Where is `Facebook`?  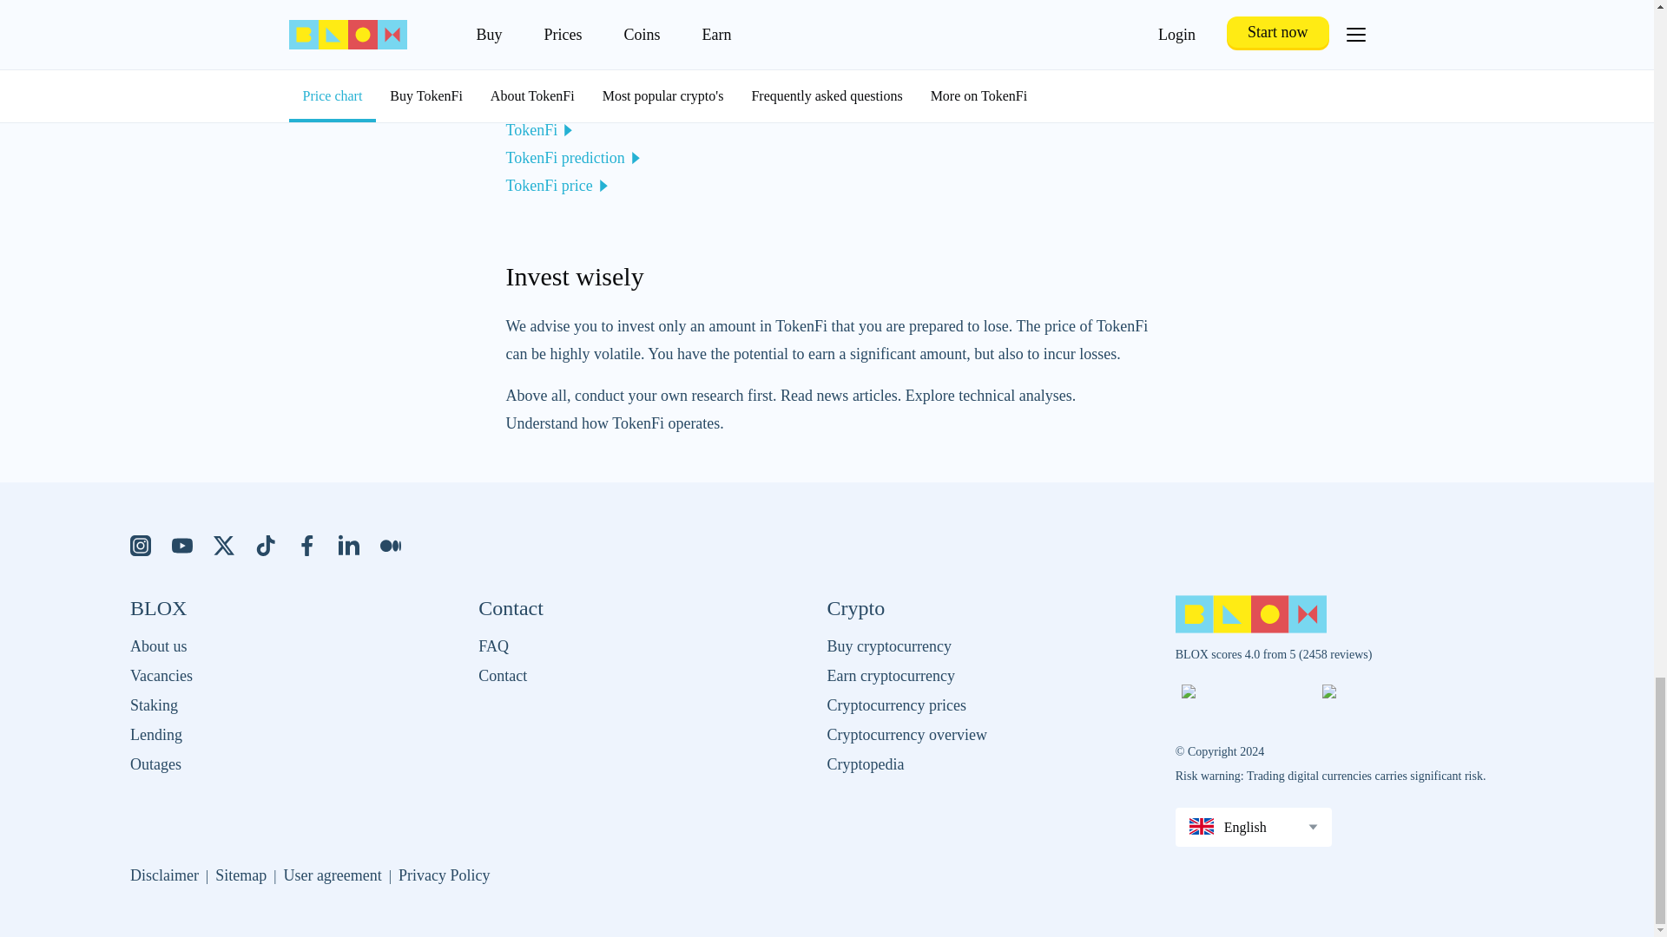
Facebook is located at coordinates (307, 545).